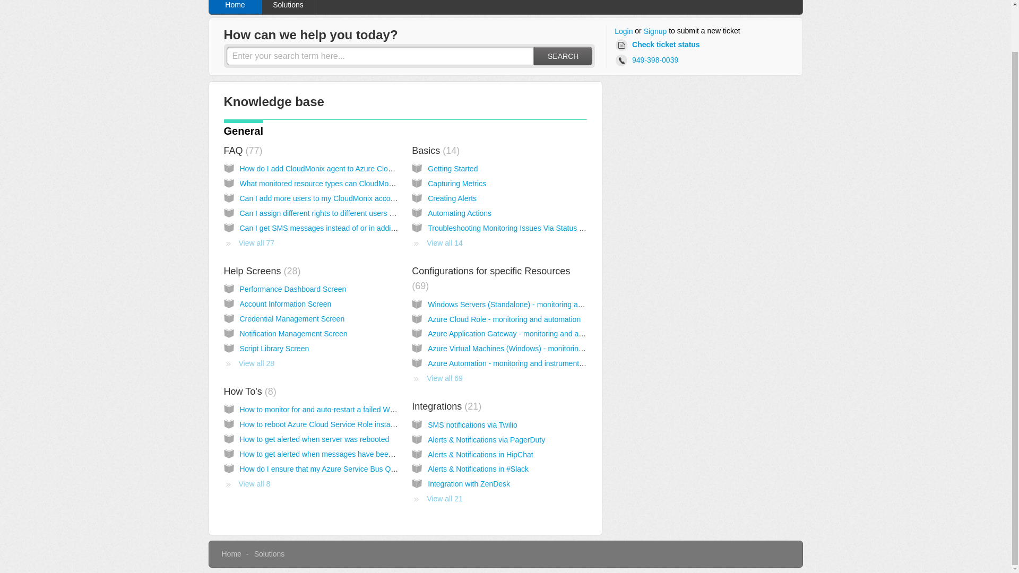 This screenshot has width=1019, height=573. I want to click on Configurations for specific Resources, so click(490, 278).